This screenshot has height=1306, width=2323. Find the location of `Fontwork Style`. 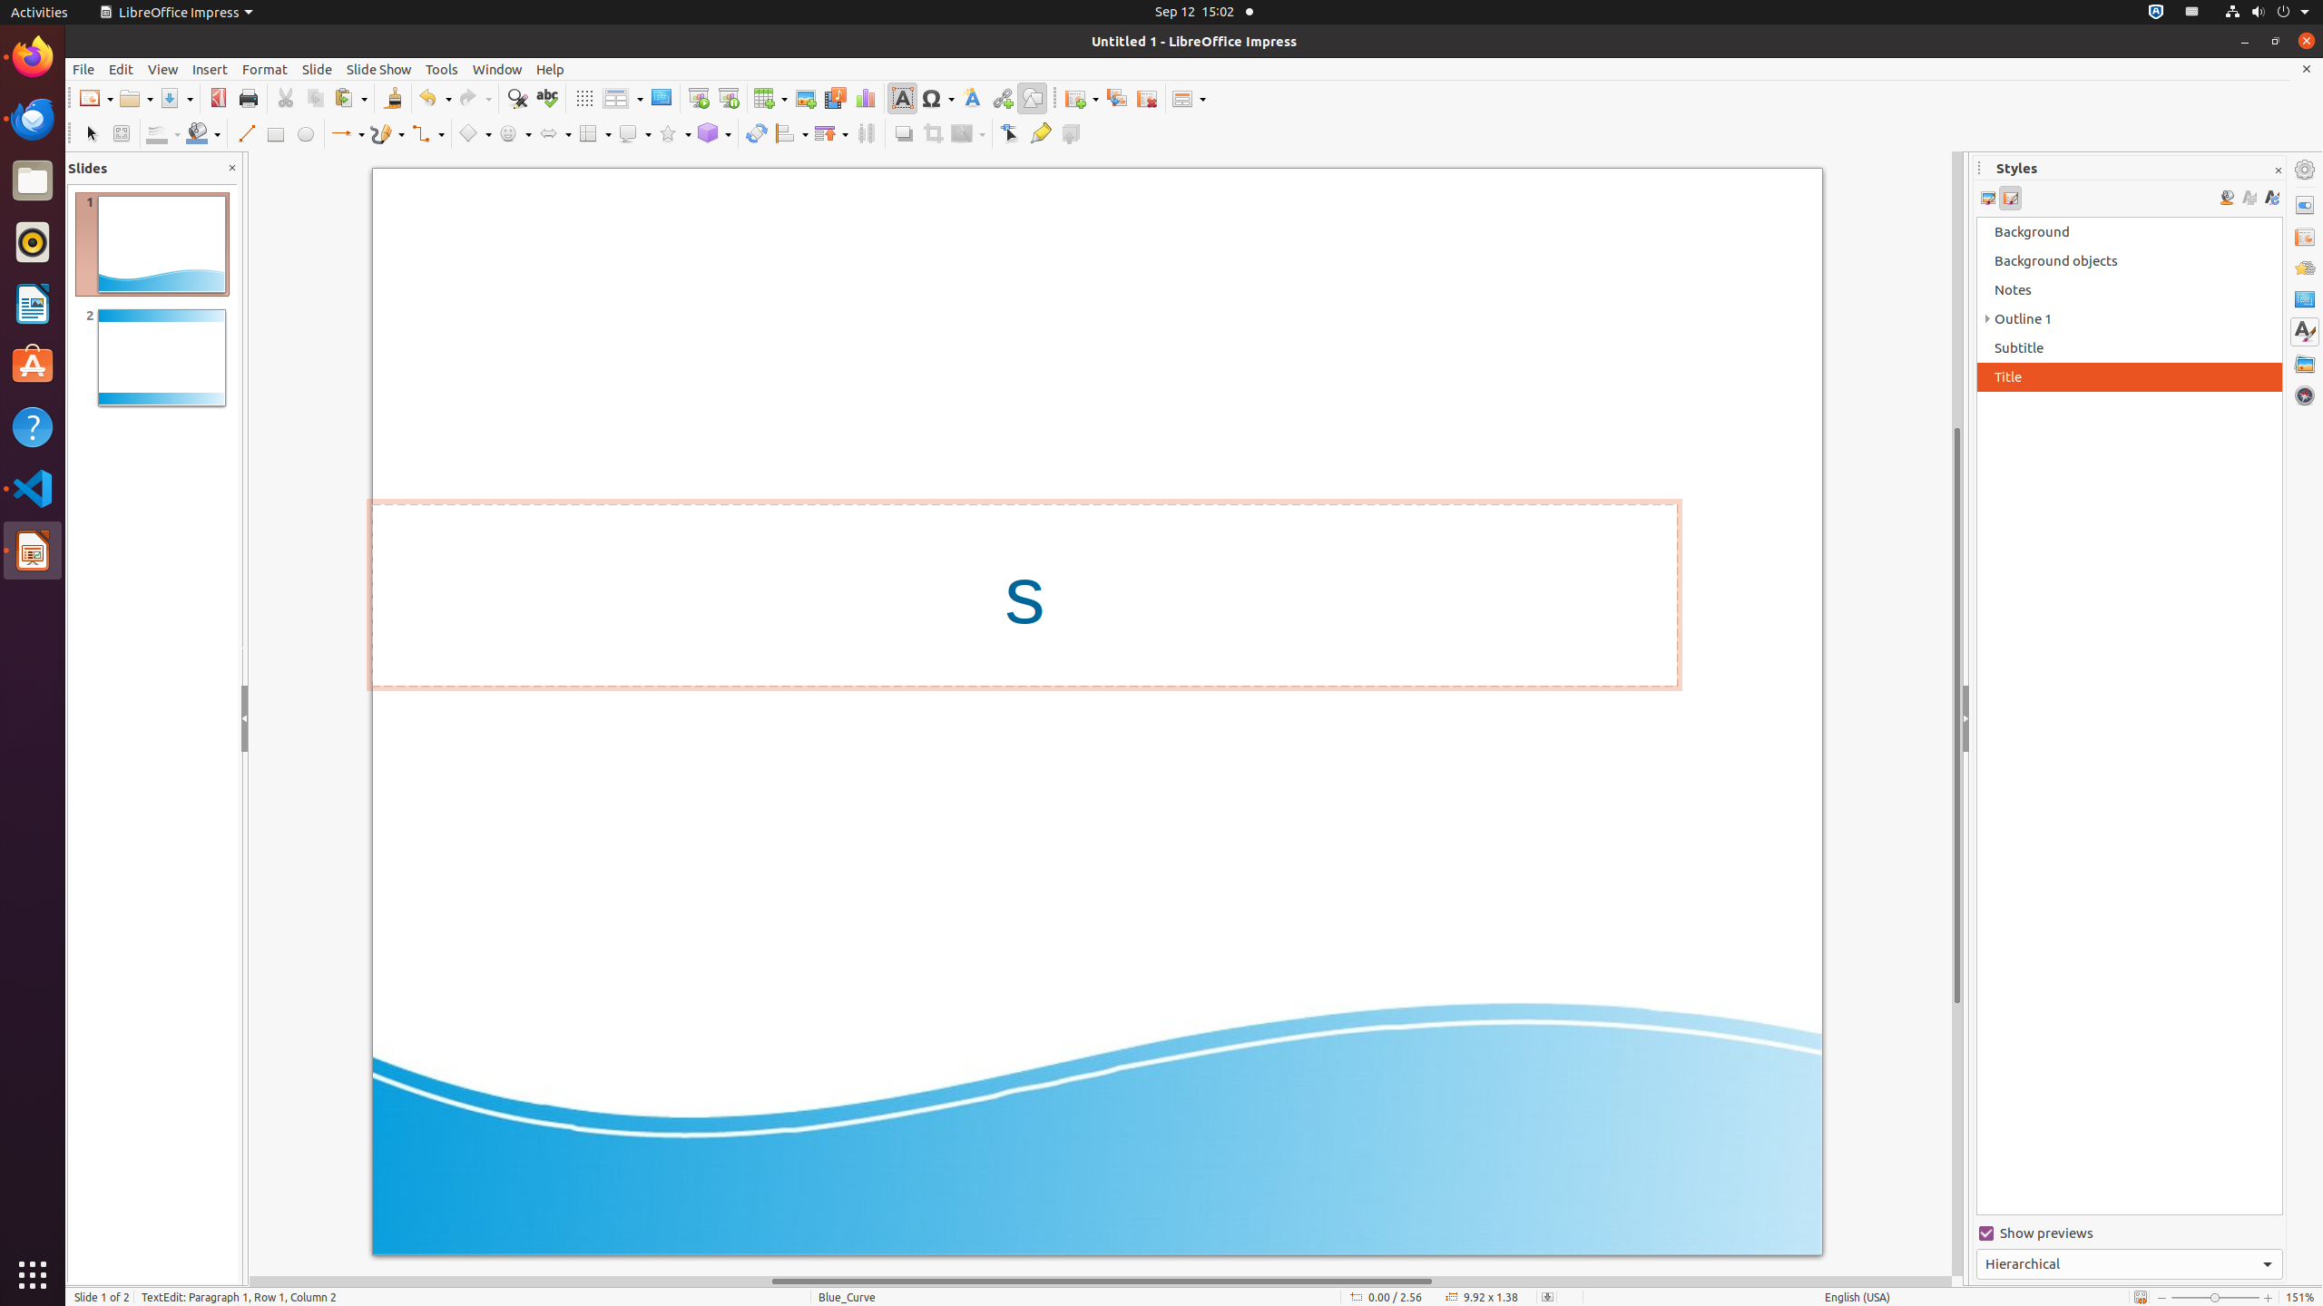

Fontwork Style is located at coordinates (973, 98).